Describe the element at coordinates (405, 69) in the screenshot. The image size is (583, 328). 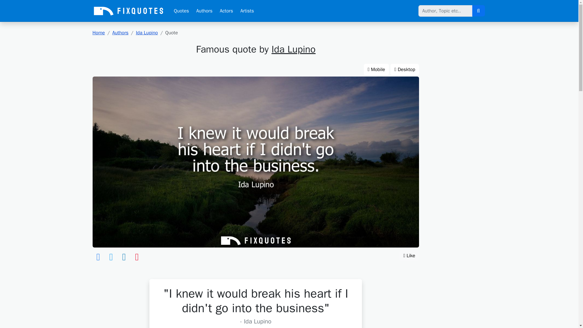
I see `View Desktop version` at that location.